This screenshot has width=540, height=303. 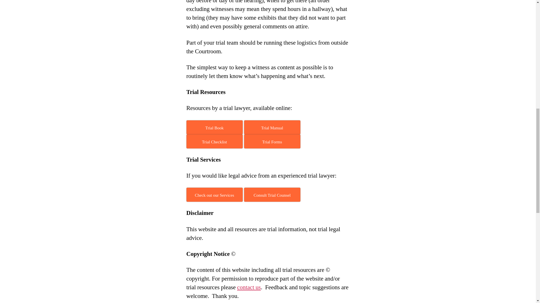 I want to click on contact us, so click(x=249, y=287).